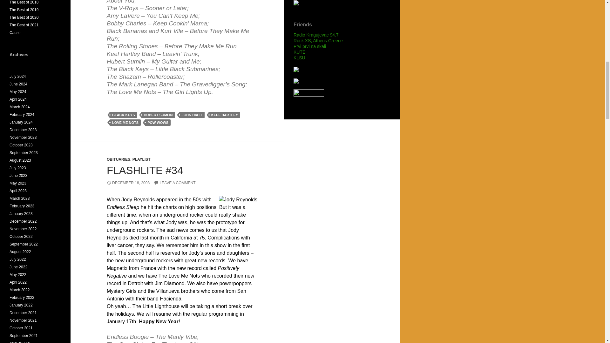 Image resolution: width=610 pixels, height=343 pixels. What do you see at coordinates (192, 115) in the screenshot?
I see `JOHN HIATT` at bounding box center [192, 115].